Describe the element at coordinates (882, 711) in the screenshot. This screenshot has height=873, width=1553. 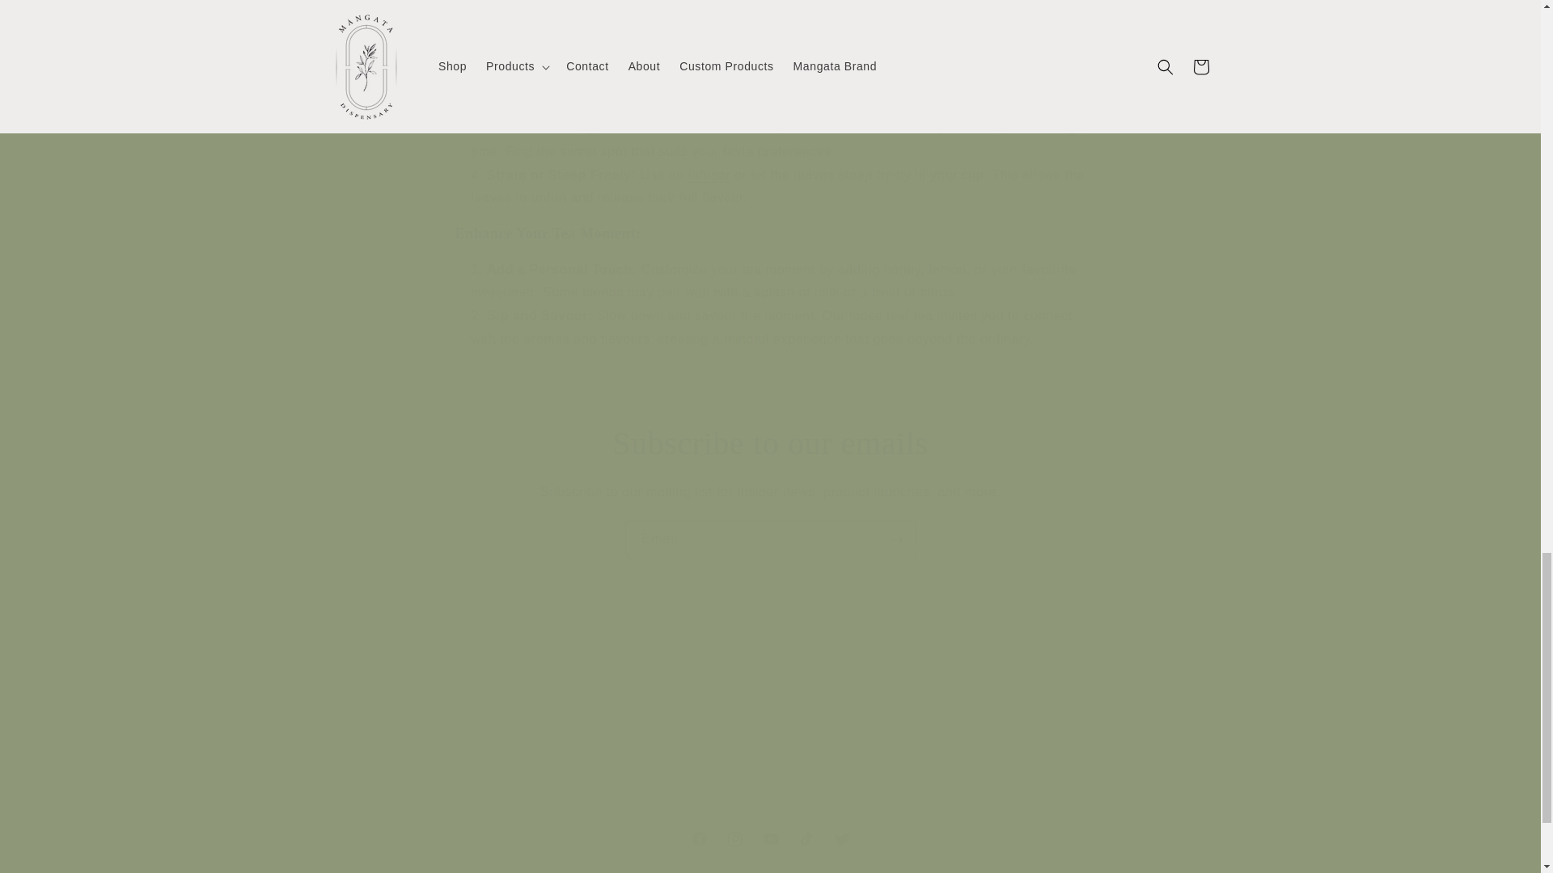
I see `Tea Dispenser` at that location.